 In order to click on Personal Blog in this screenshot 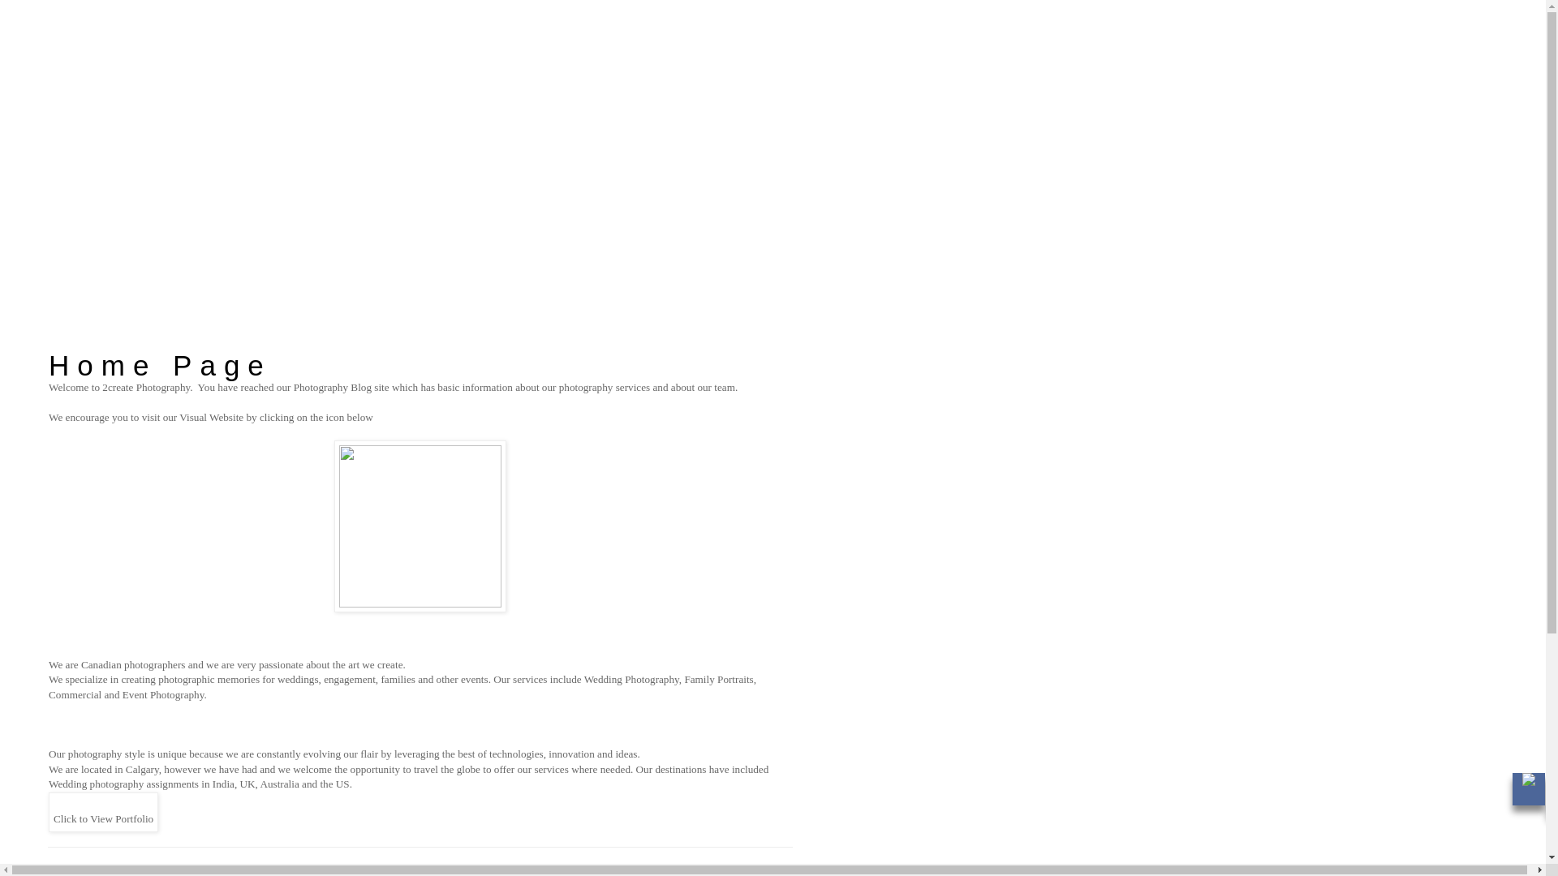, I will do `click(99, 298)`.